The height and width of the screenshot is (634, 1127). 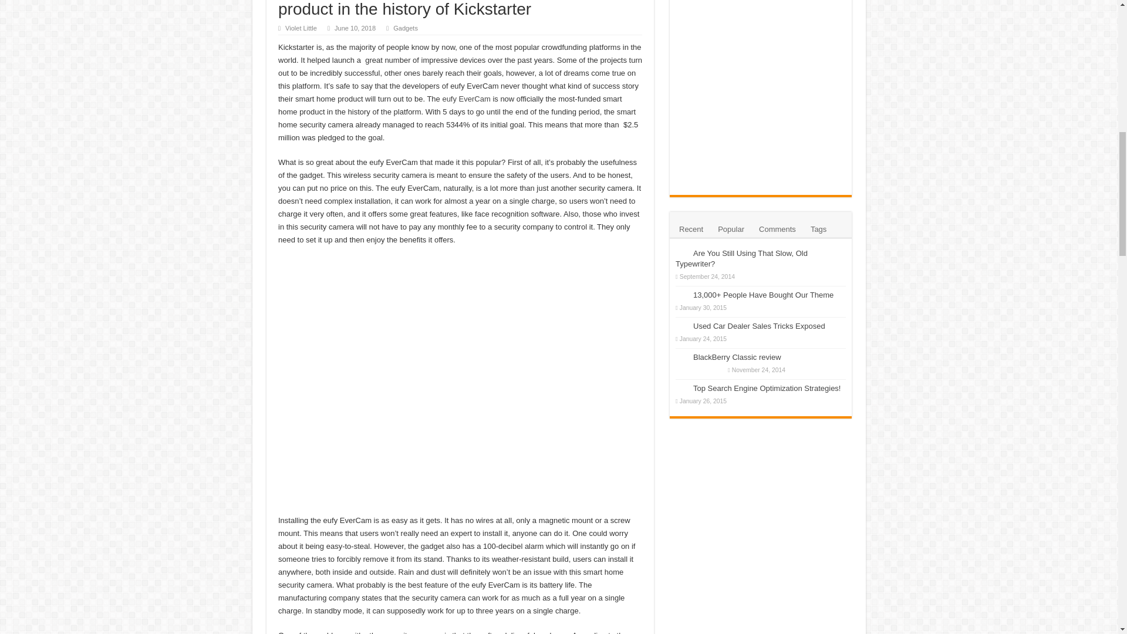 What do you see at coordinates (406, 28) in the screenshot?
I see `Gadgets` at bounding box center [406, 28].